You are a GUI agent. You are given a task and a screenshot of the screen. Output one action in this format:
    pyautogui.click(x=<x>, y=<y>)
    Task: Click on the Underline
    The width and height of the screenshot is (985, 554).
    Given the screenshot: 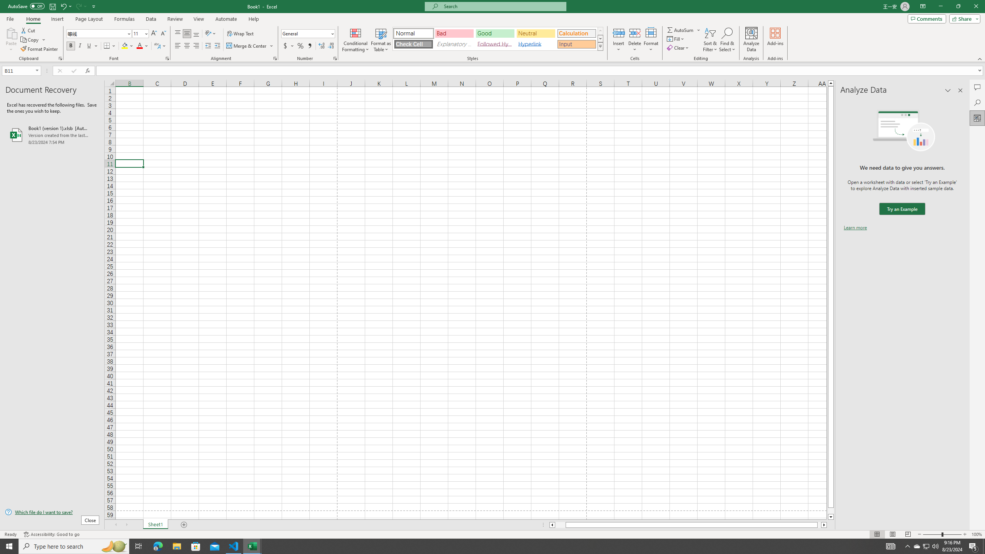 What is the action you would take?
    pyautogui.click(x=89, y=46)
    